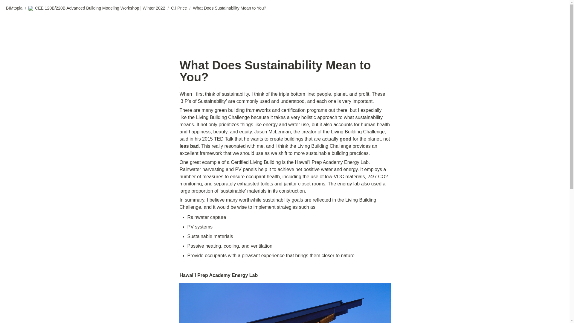  Describe the element at coordinates (14, 8) in the screenshot. I see `BIMtopia` at that location.